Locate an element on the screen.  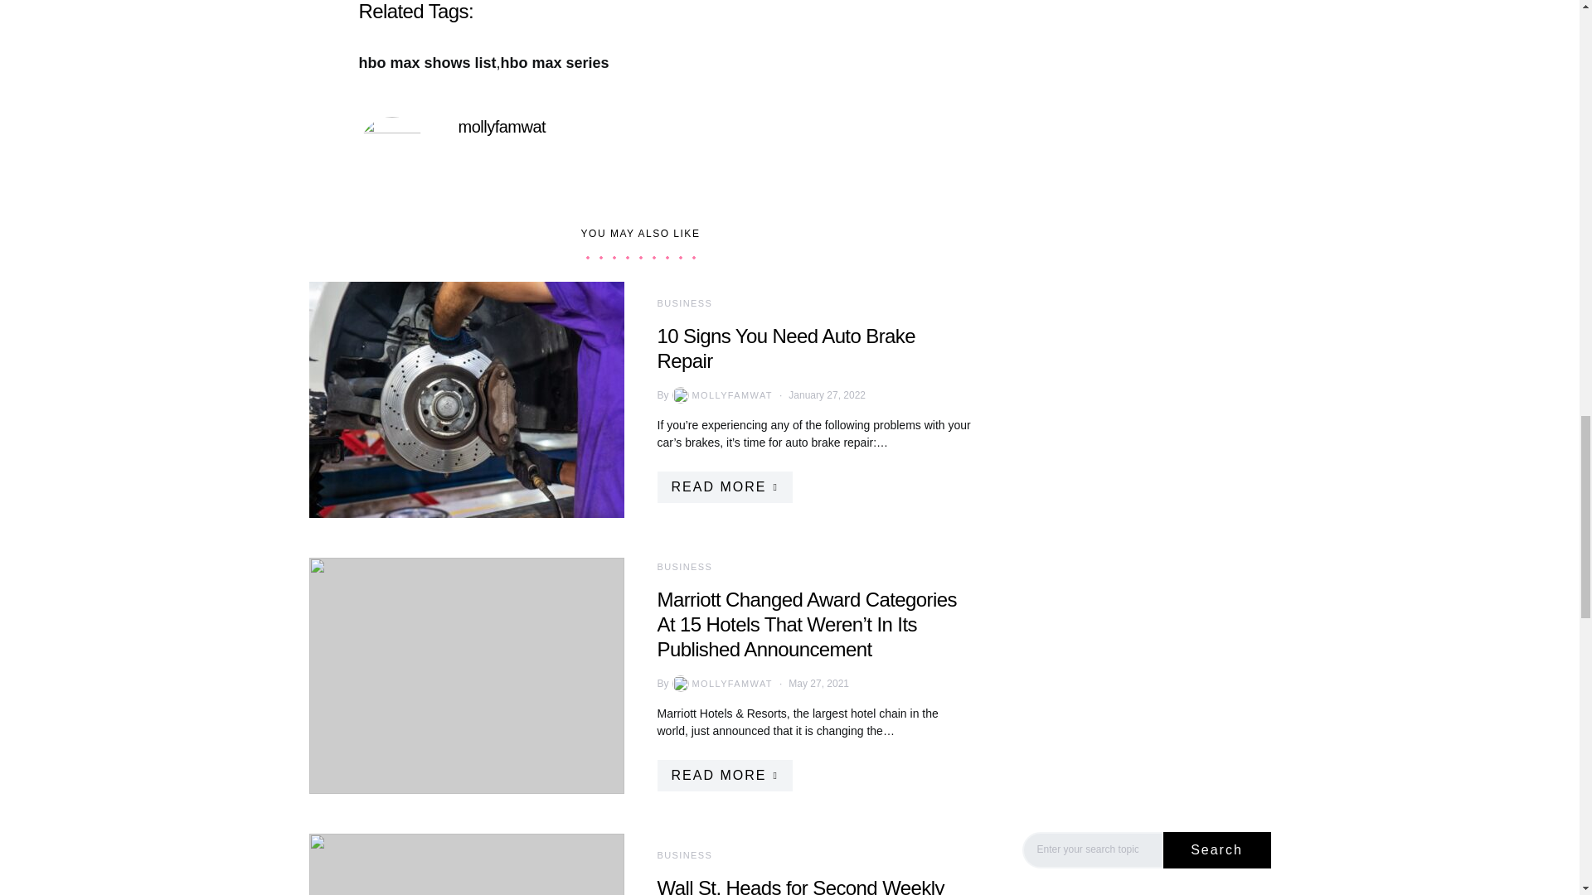
mollyfamwat is located at coordinates (502, 126).